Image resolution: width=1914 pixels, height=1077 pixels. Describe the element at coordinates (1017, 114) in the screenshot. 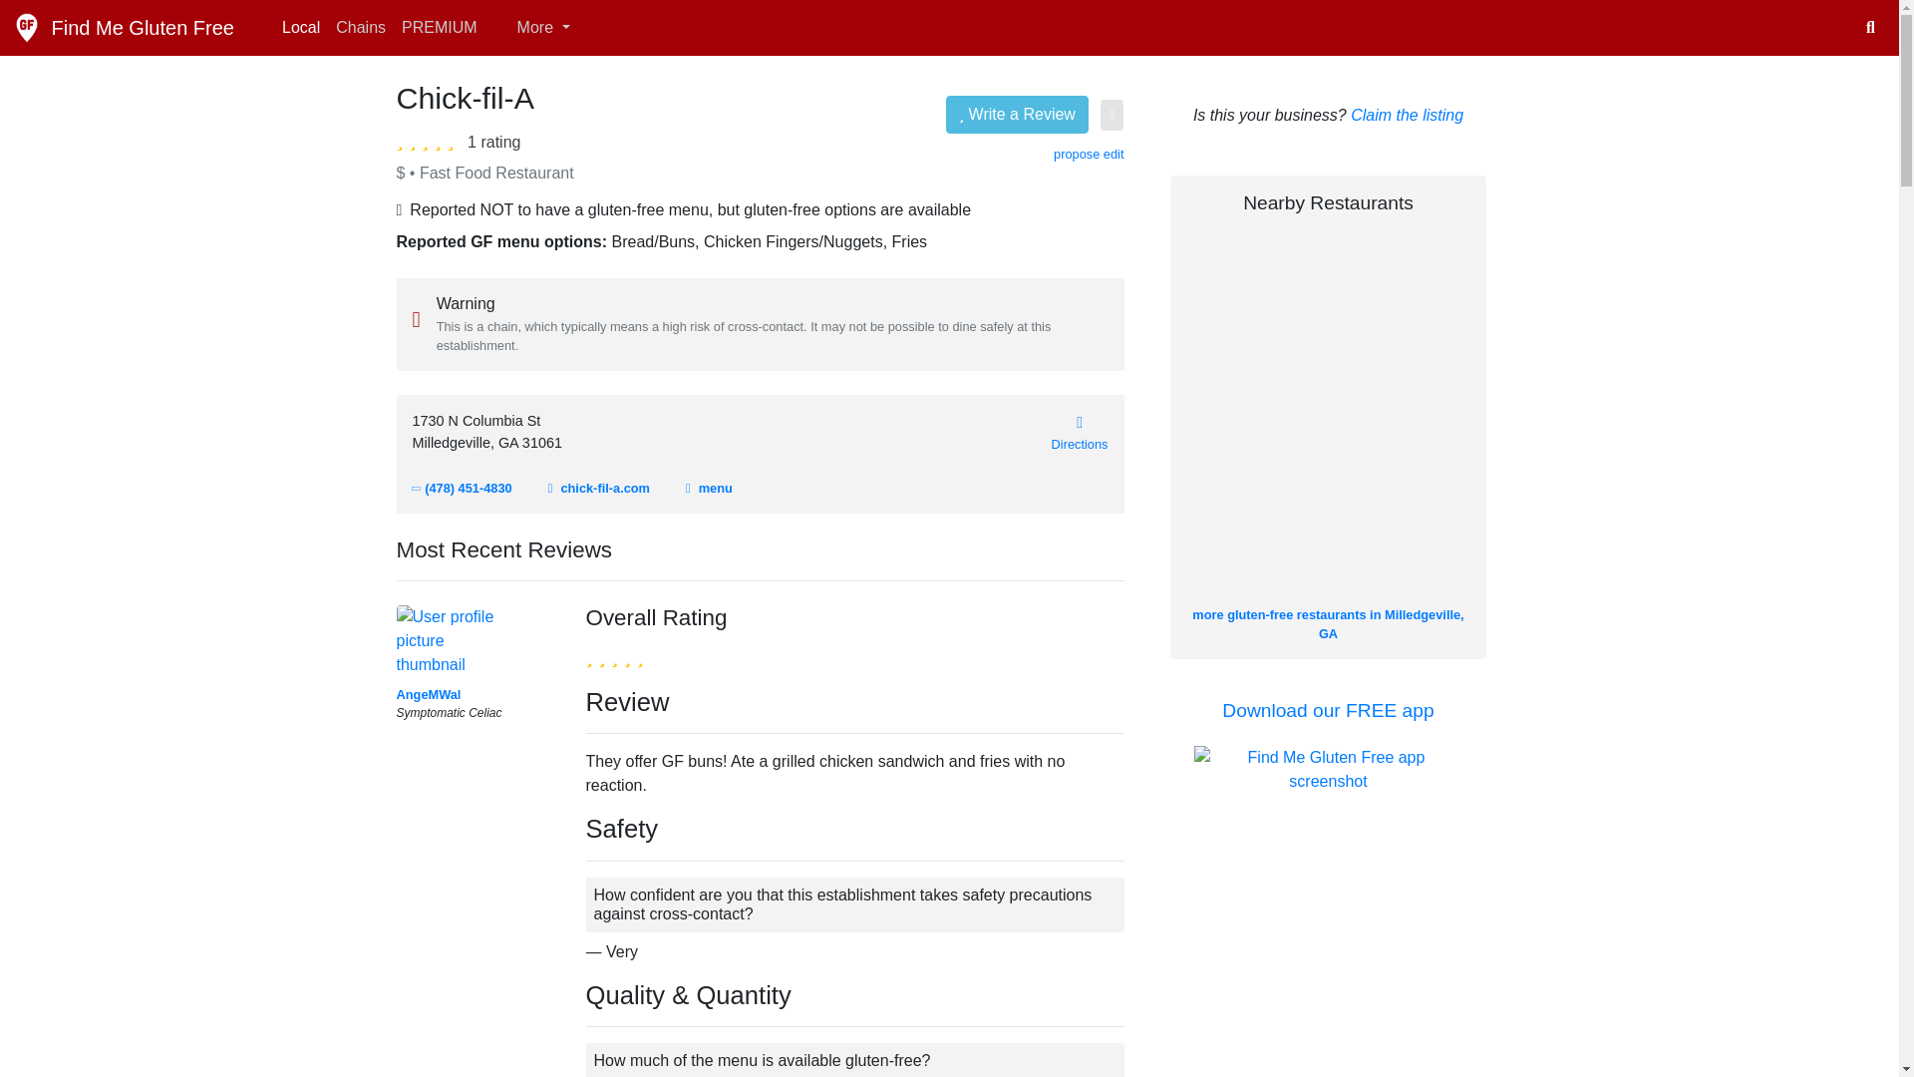

I see `Write a Review` at that location.